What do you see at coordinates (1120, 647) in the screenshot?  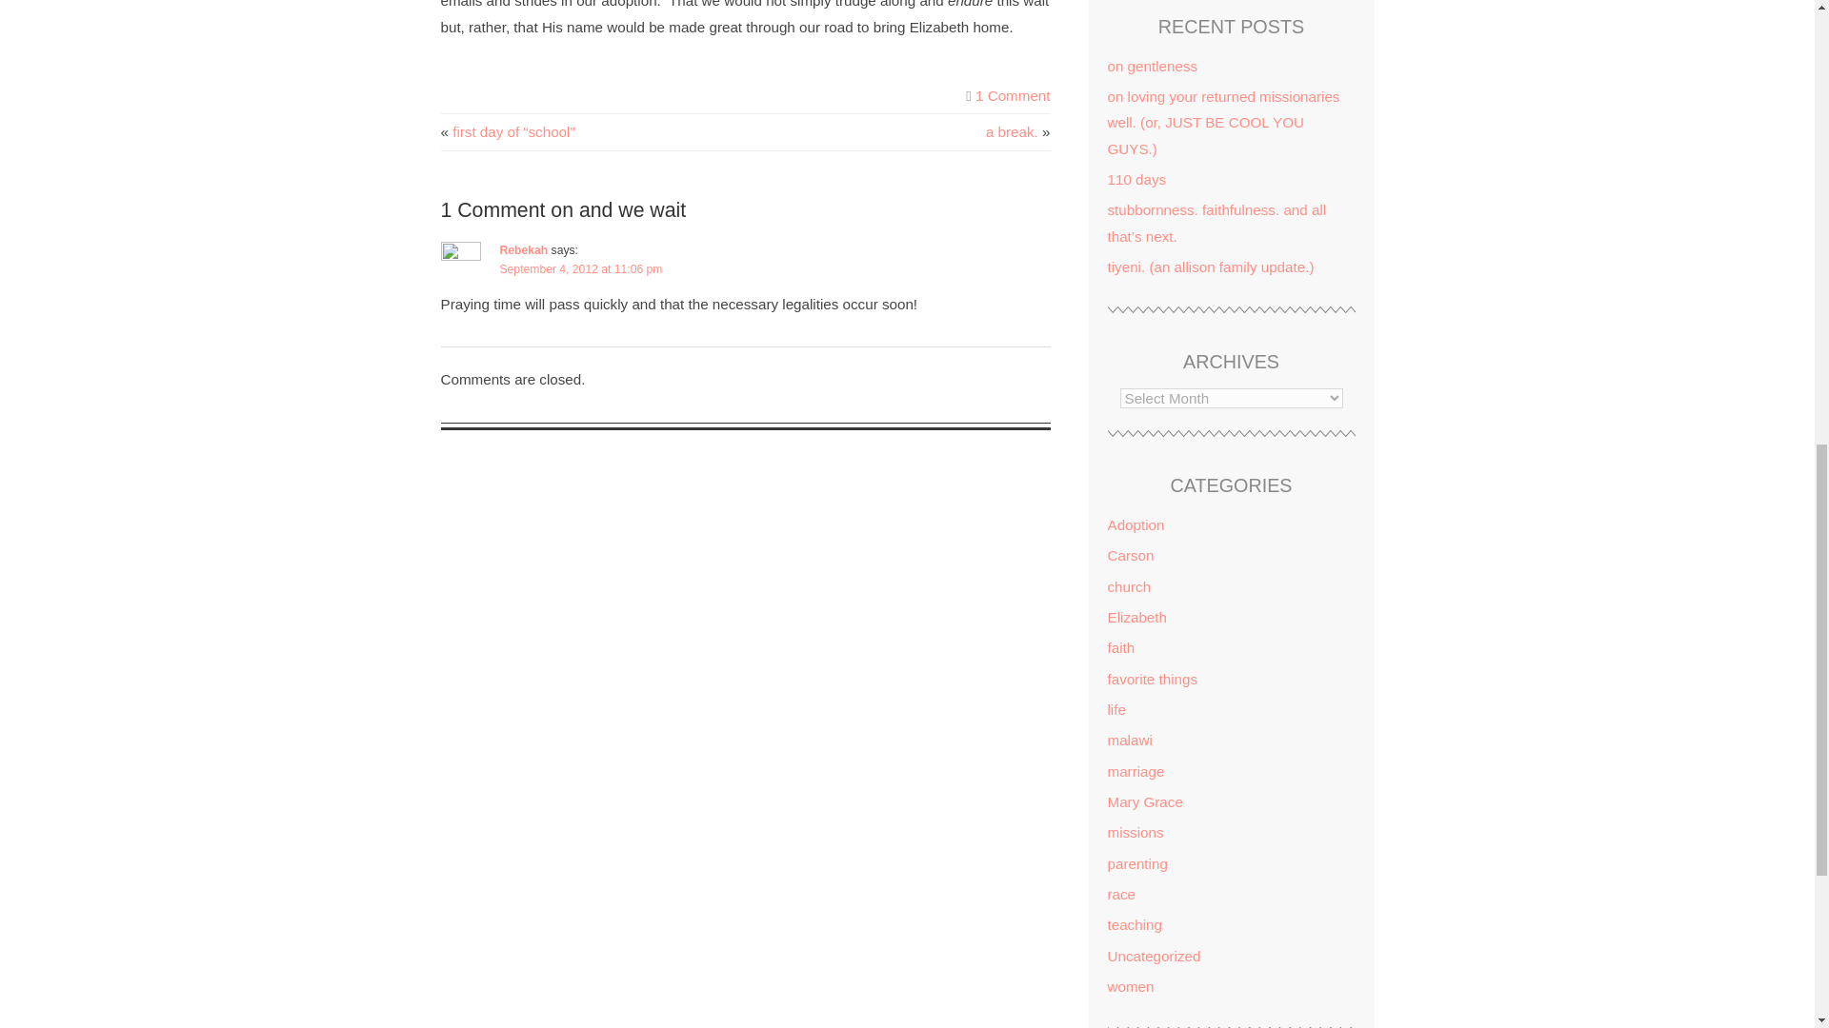 I see `faith` at bounding box center [1120, 647].